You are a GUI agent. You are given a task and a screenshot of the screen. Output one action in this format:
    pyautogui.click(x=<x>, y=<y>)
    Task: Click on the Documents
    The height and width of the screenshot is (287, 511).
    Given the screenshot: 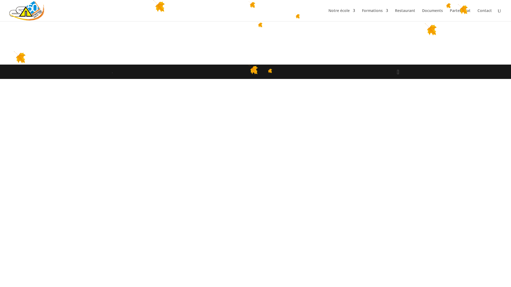 What is the action you would take?
    pyautogui.click(x=432, y=15)
    